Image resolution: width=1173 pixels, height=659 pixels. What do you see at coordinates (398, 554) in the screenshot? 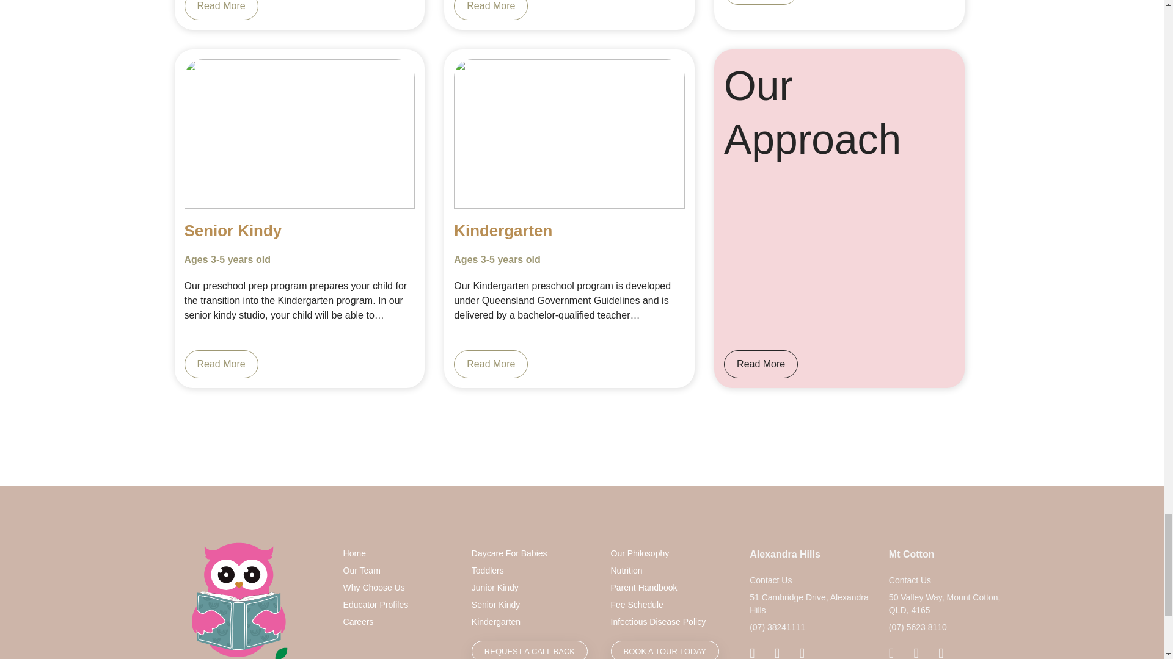
I see `Home` at bounding box center [398, 554].